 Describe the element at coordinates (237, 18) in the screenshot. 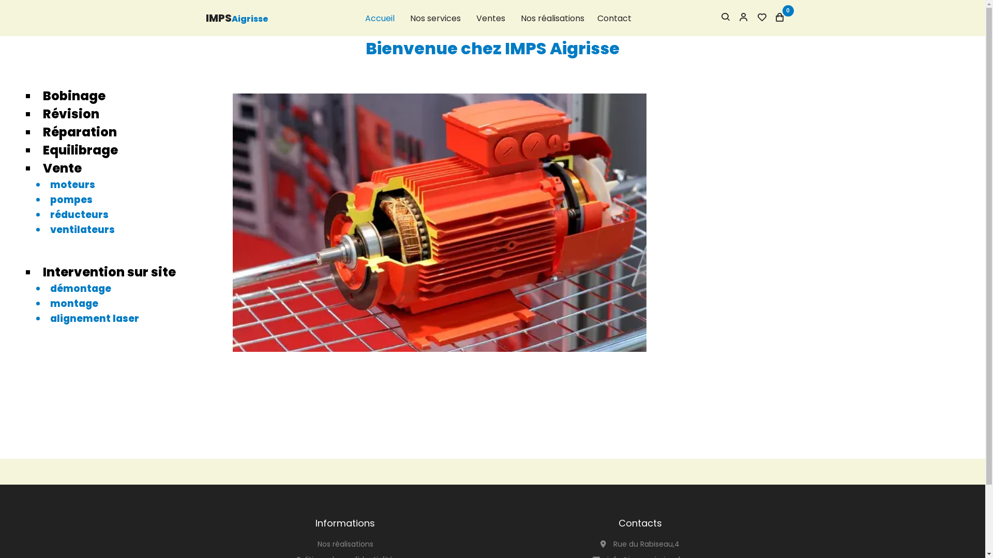

I see `IMPSAigrisse` at that location.